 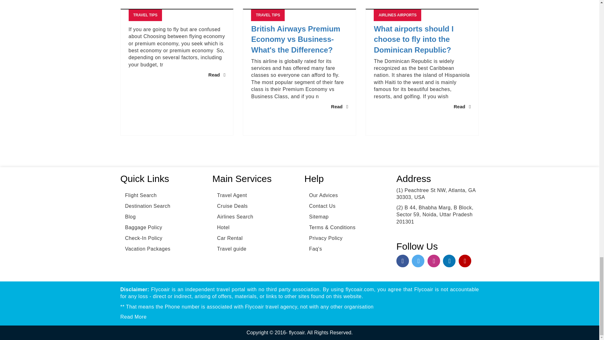 I want to click on Flight Search, so click(x=138, y=195).